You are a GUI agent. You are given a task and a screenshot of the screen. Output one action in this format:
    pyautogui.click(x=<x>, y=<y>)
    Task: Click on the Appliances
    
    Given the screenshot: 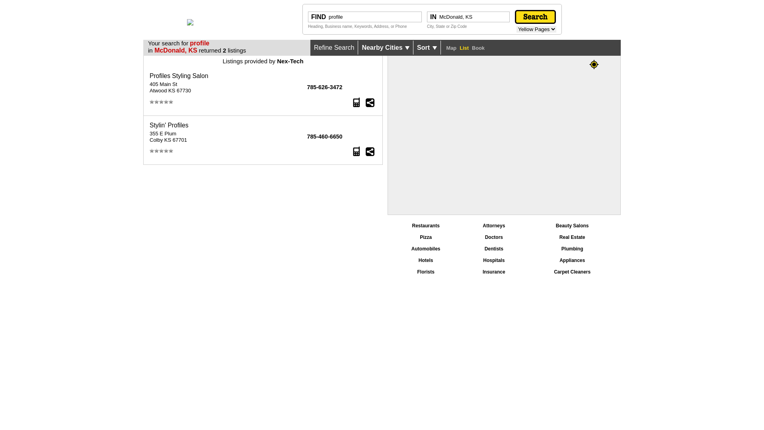 What is the action you would take?
    pyautogui.click(x=572, y=260)
    